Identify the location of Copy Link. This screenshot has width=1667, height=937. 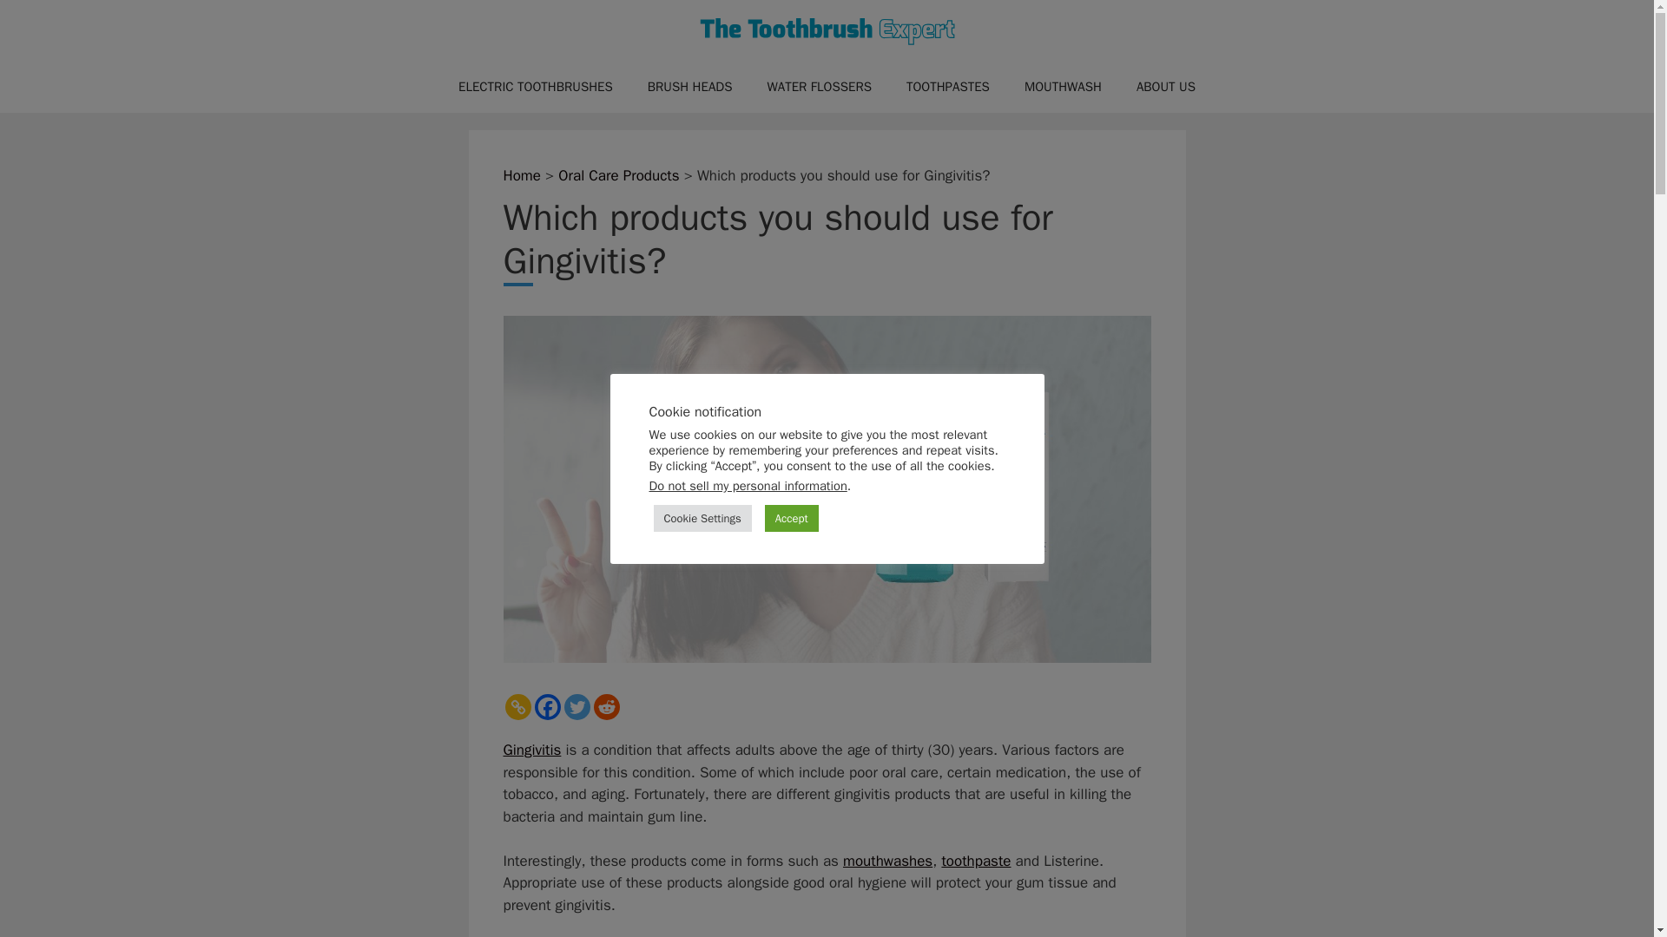
(517, 707).